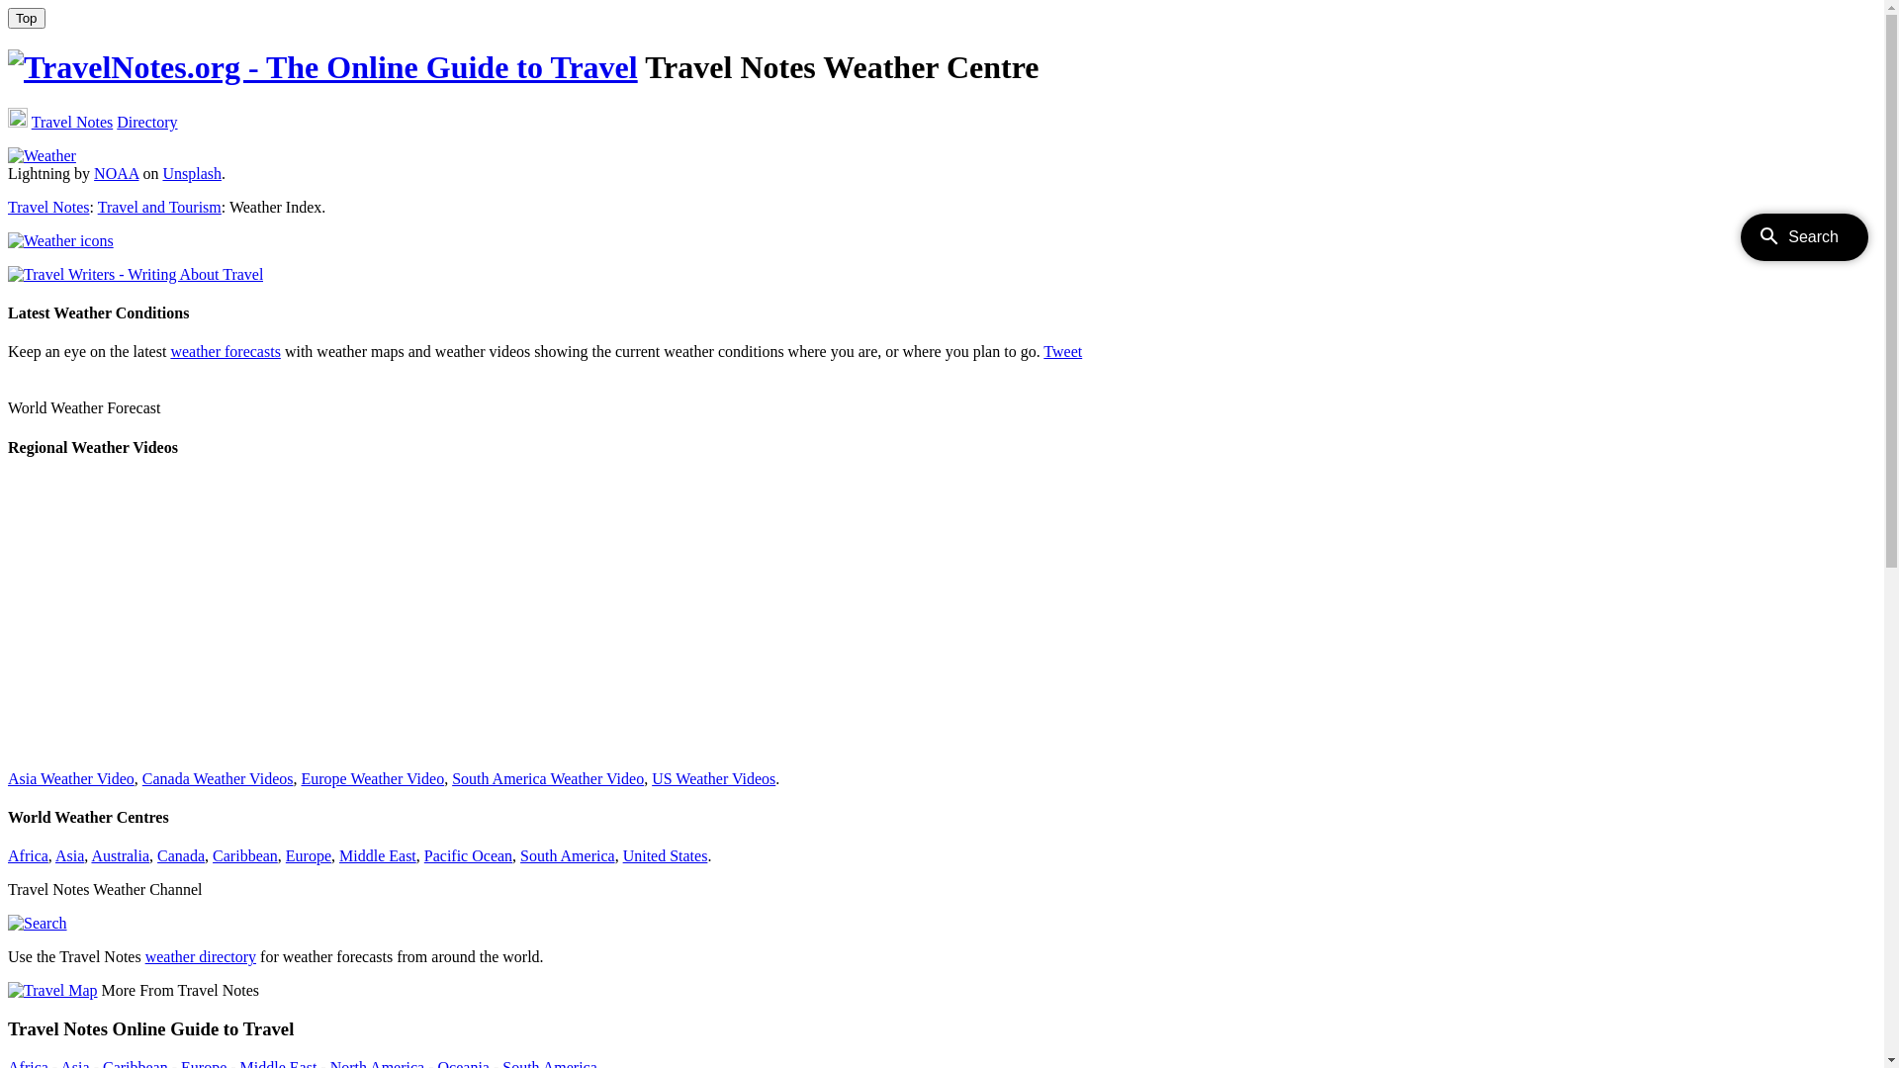 This screenshot has width=1899, height=1068. Describe the element at coordinates (27, 18) in the screenshot. I see `Top` at that location.